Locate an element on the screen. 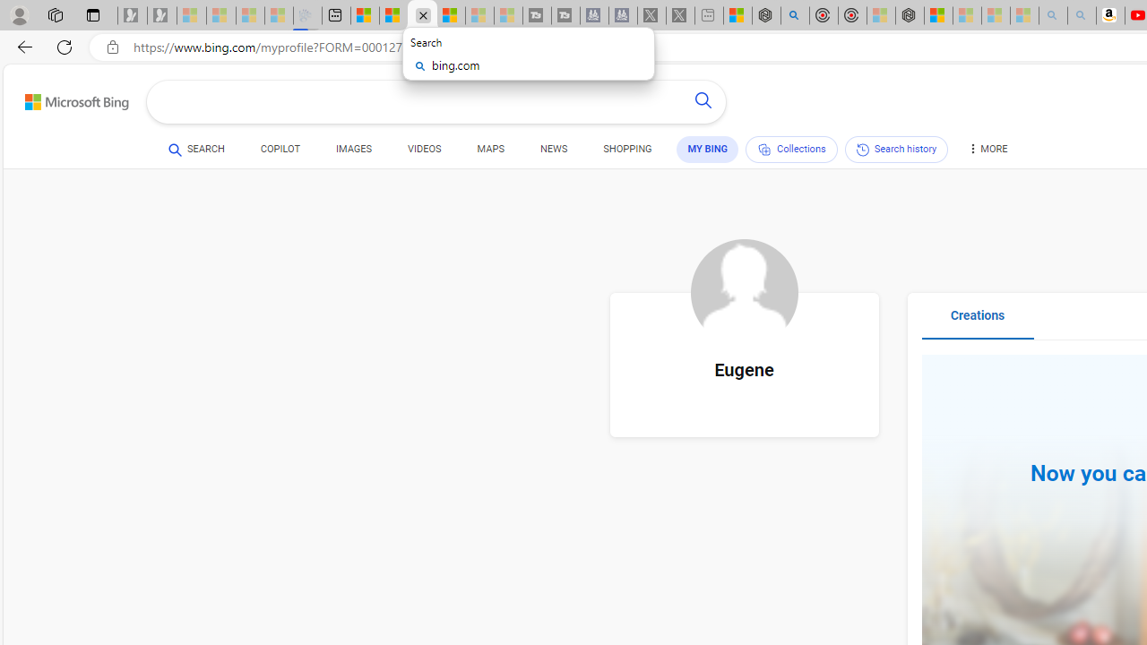 The image size is (1147, 645). Back to Bing search is located at coordinates (65, 99).